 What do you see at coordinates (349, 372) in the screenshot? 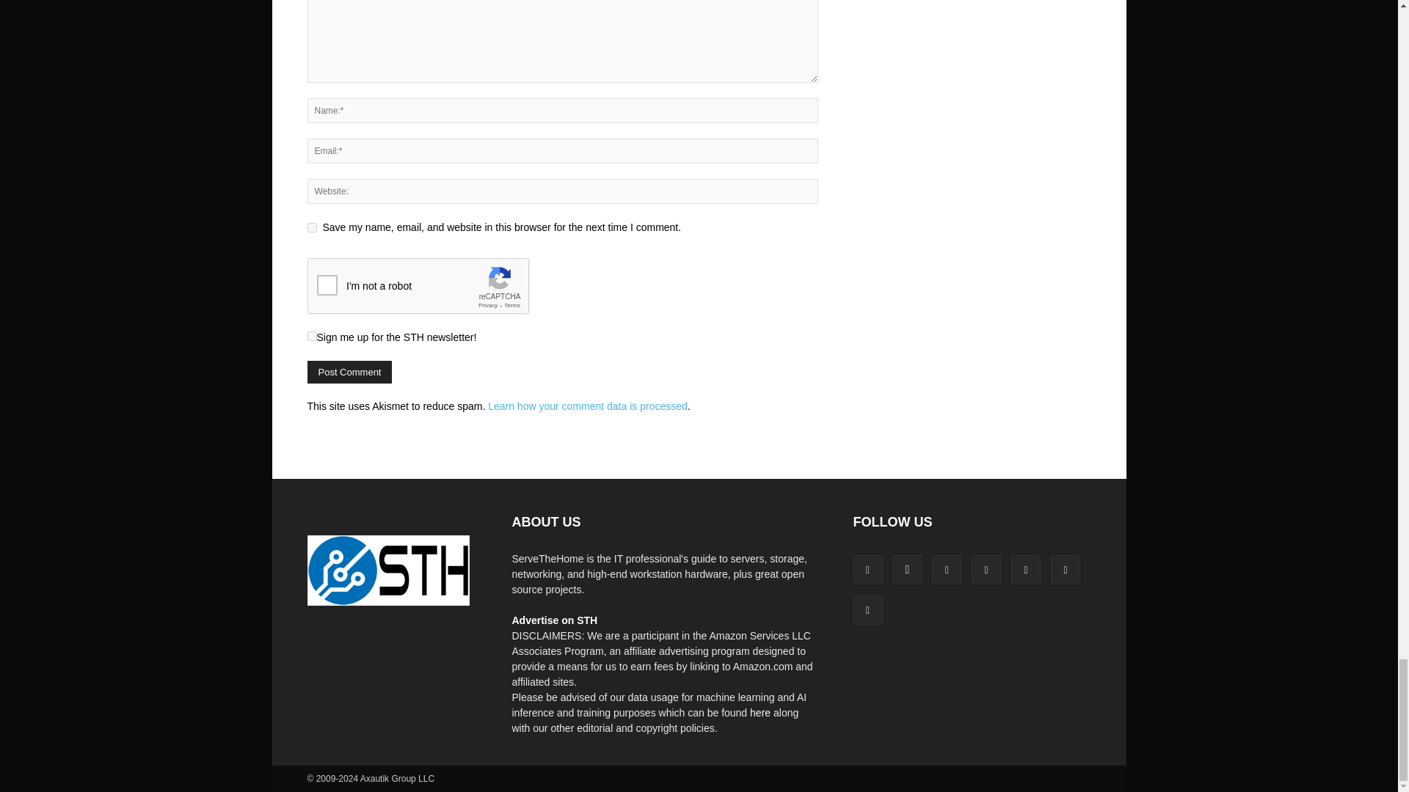
I see `Post Comment` at bounding box center [349, 372].